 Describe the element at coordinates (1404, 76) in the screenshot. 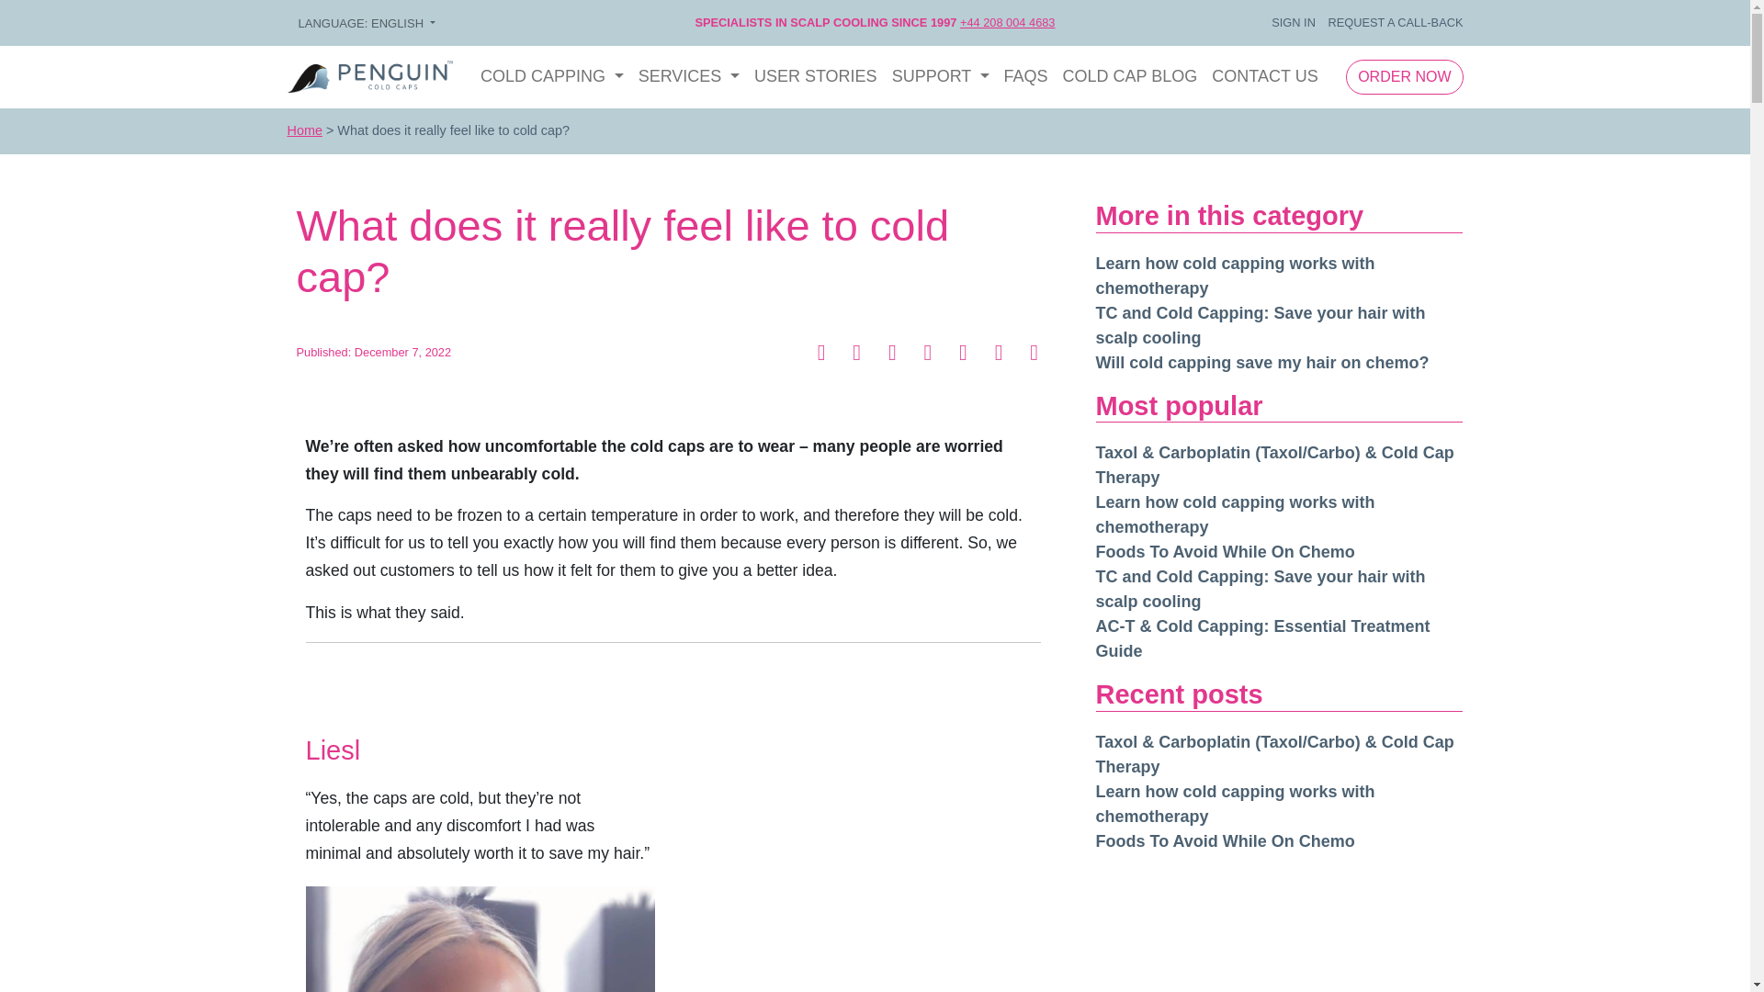

I see `ORDER NOW` at that location.